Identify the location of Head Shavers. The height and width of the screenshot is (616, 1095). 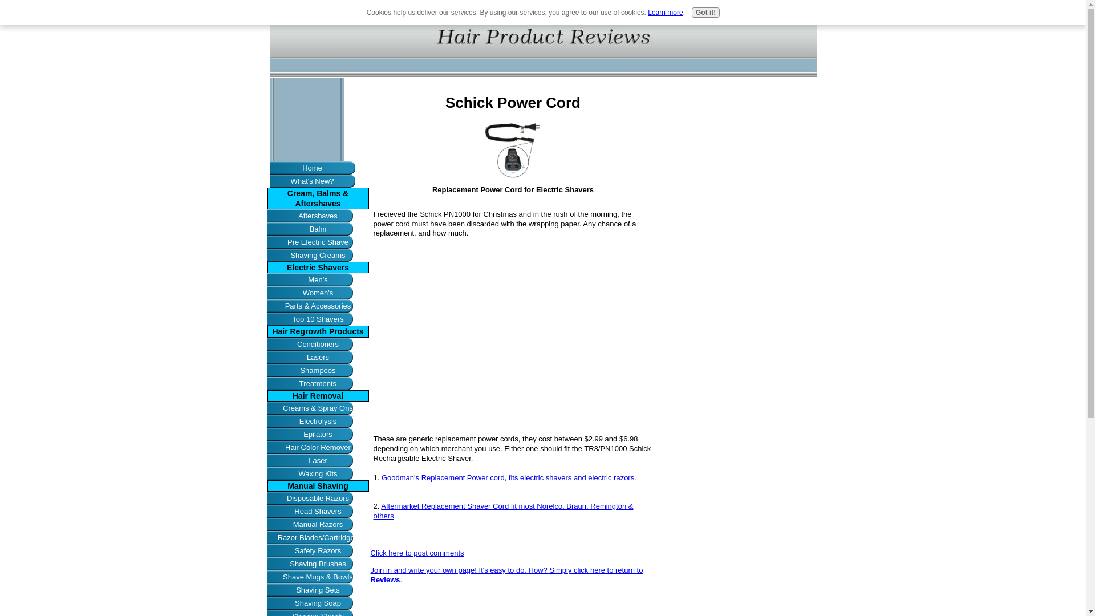
(317, 511).